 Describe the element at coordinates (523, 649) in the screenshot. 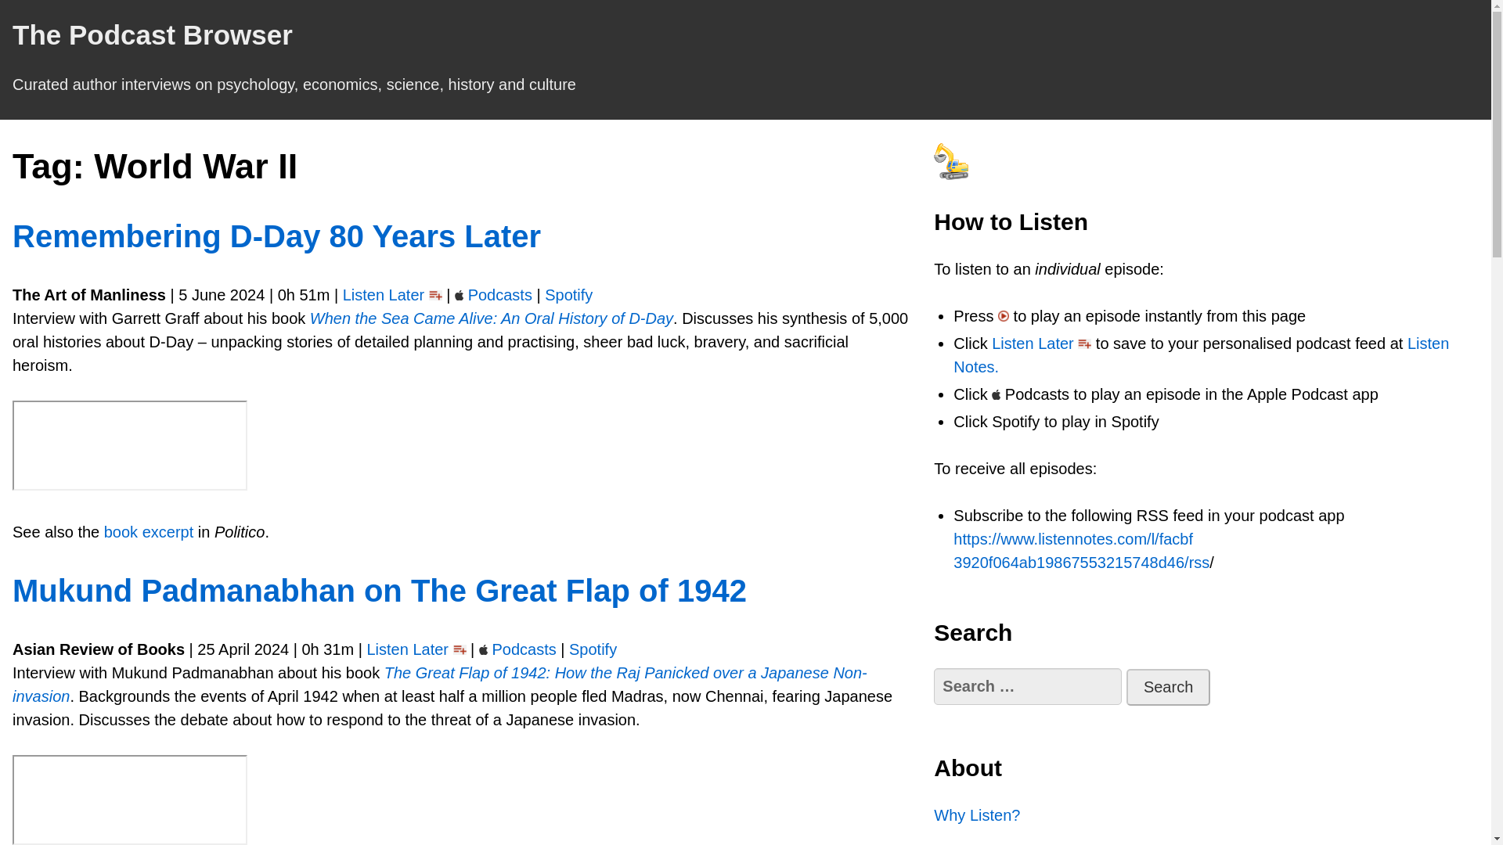

I see `Podcasts` at that location.